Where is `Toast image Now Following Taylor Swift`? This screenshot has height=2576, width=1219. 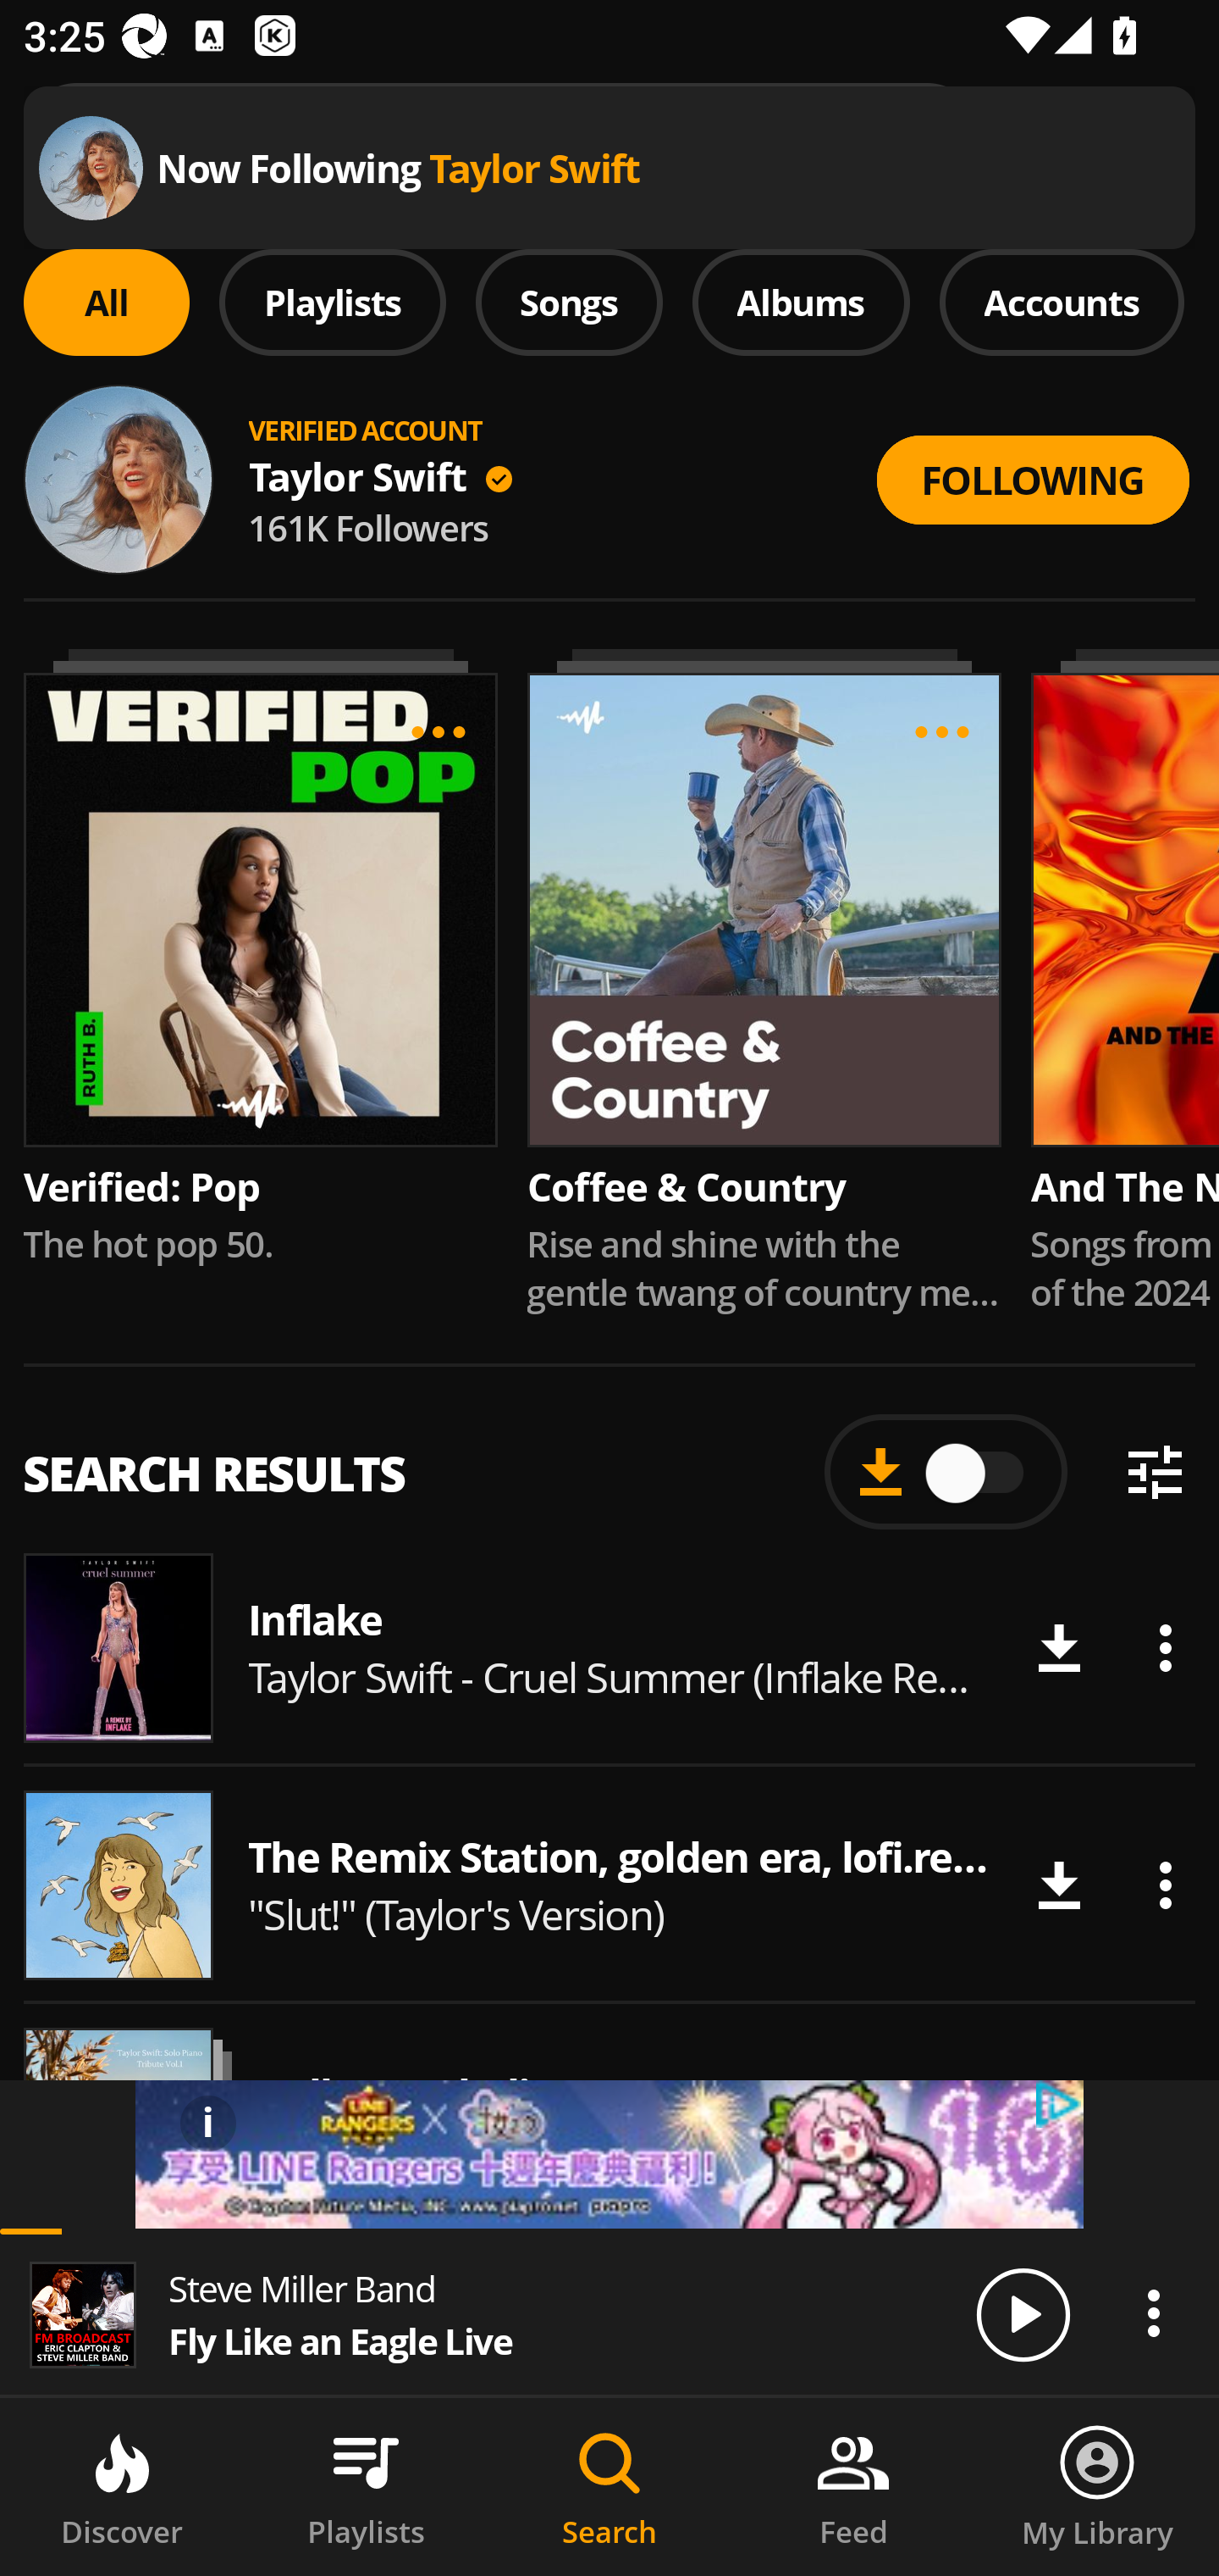 Toast image Now Following Taylor Swift is located at coordinates (609, 168).